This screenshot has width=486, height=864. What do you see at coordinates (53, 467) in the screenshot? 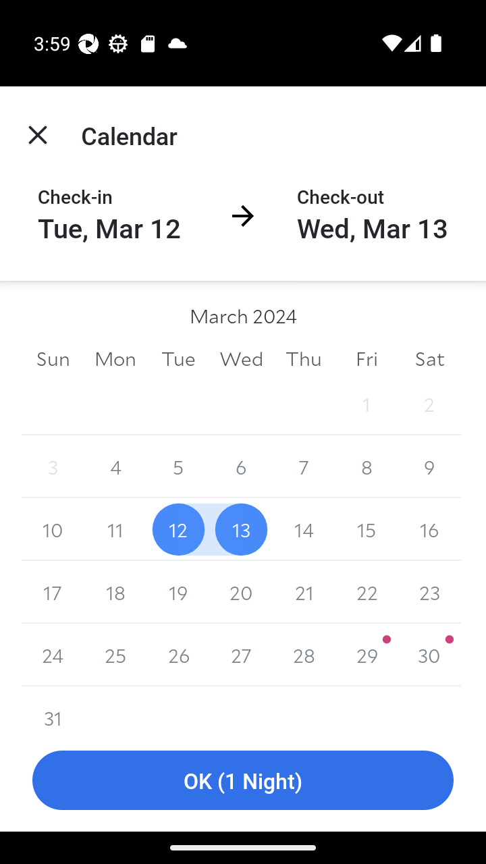
I see `3 3 March 2024` at bounding box center [53, 467].